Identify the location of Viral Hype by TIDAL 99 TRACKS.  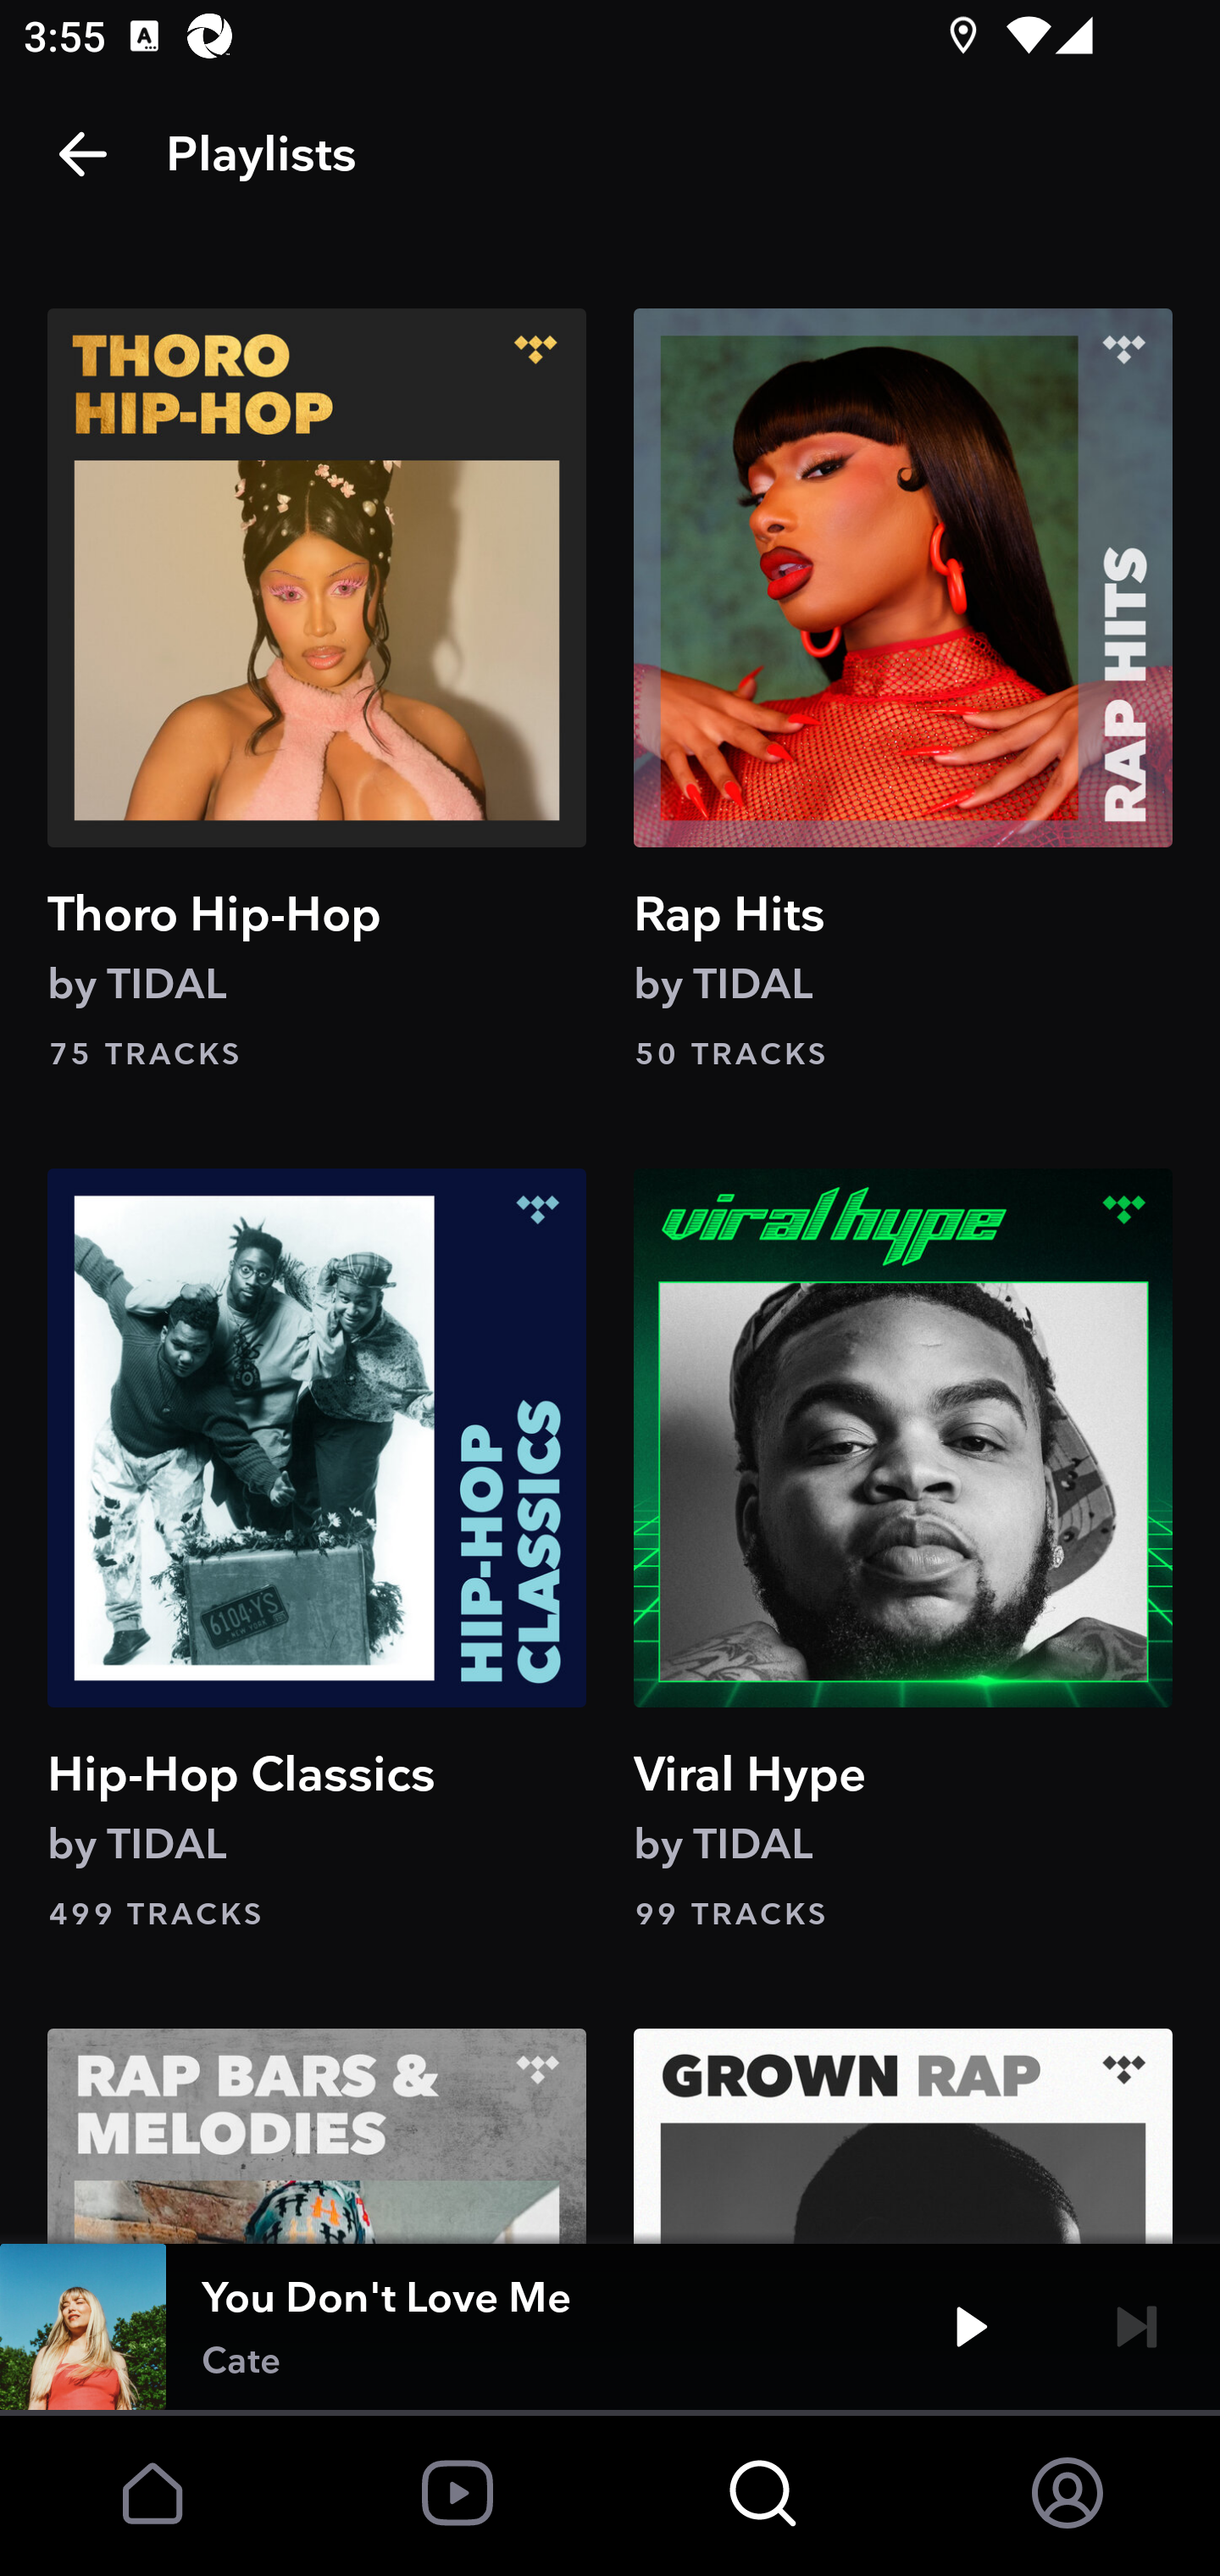
(902, 1552).